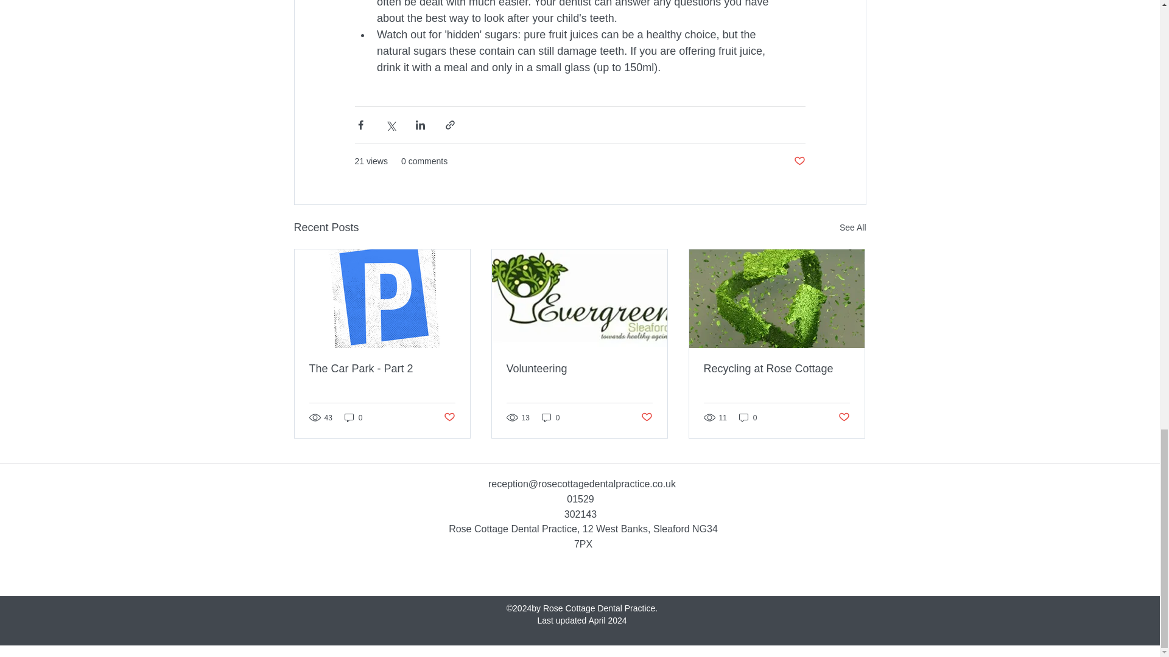  What do you see at coordinates (579, 369) in the screenshot?
I see `Volunteering` at bounding box center [579, 369].